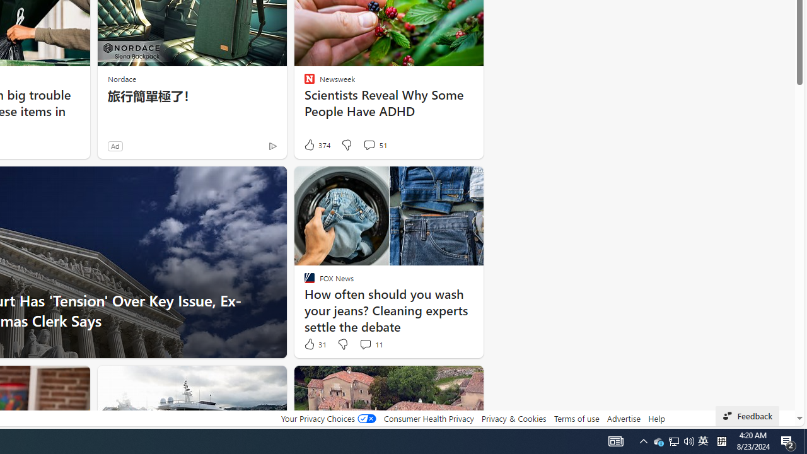 The image size is (807, 454). I want to click on Consumer Health Privacy, so click(429, 418).